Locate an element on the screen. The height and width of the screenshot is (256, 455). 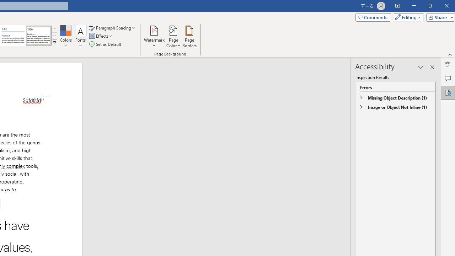
Accessibility is located at coordinates (448, 92).